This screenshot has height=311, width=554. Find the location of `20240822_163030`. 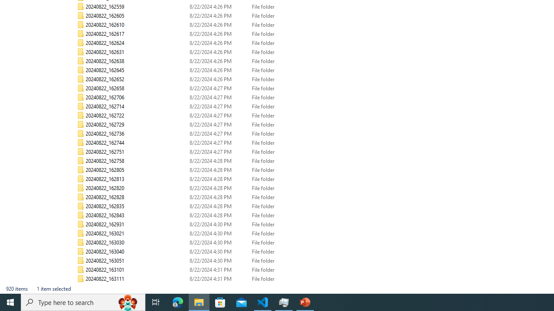

20240822_163030 is located at coordinates (204, 243).